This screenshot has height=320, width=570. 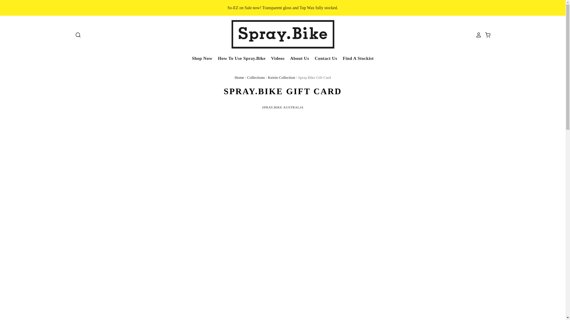 I want to click on How To Use Spray.Bike, so click(x=239, y=58).